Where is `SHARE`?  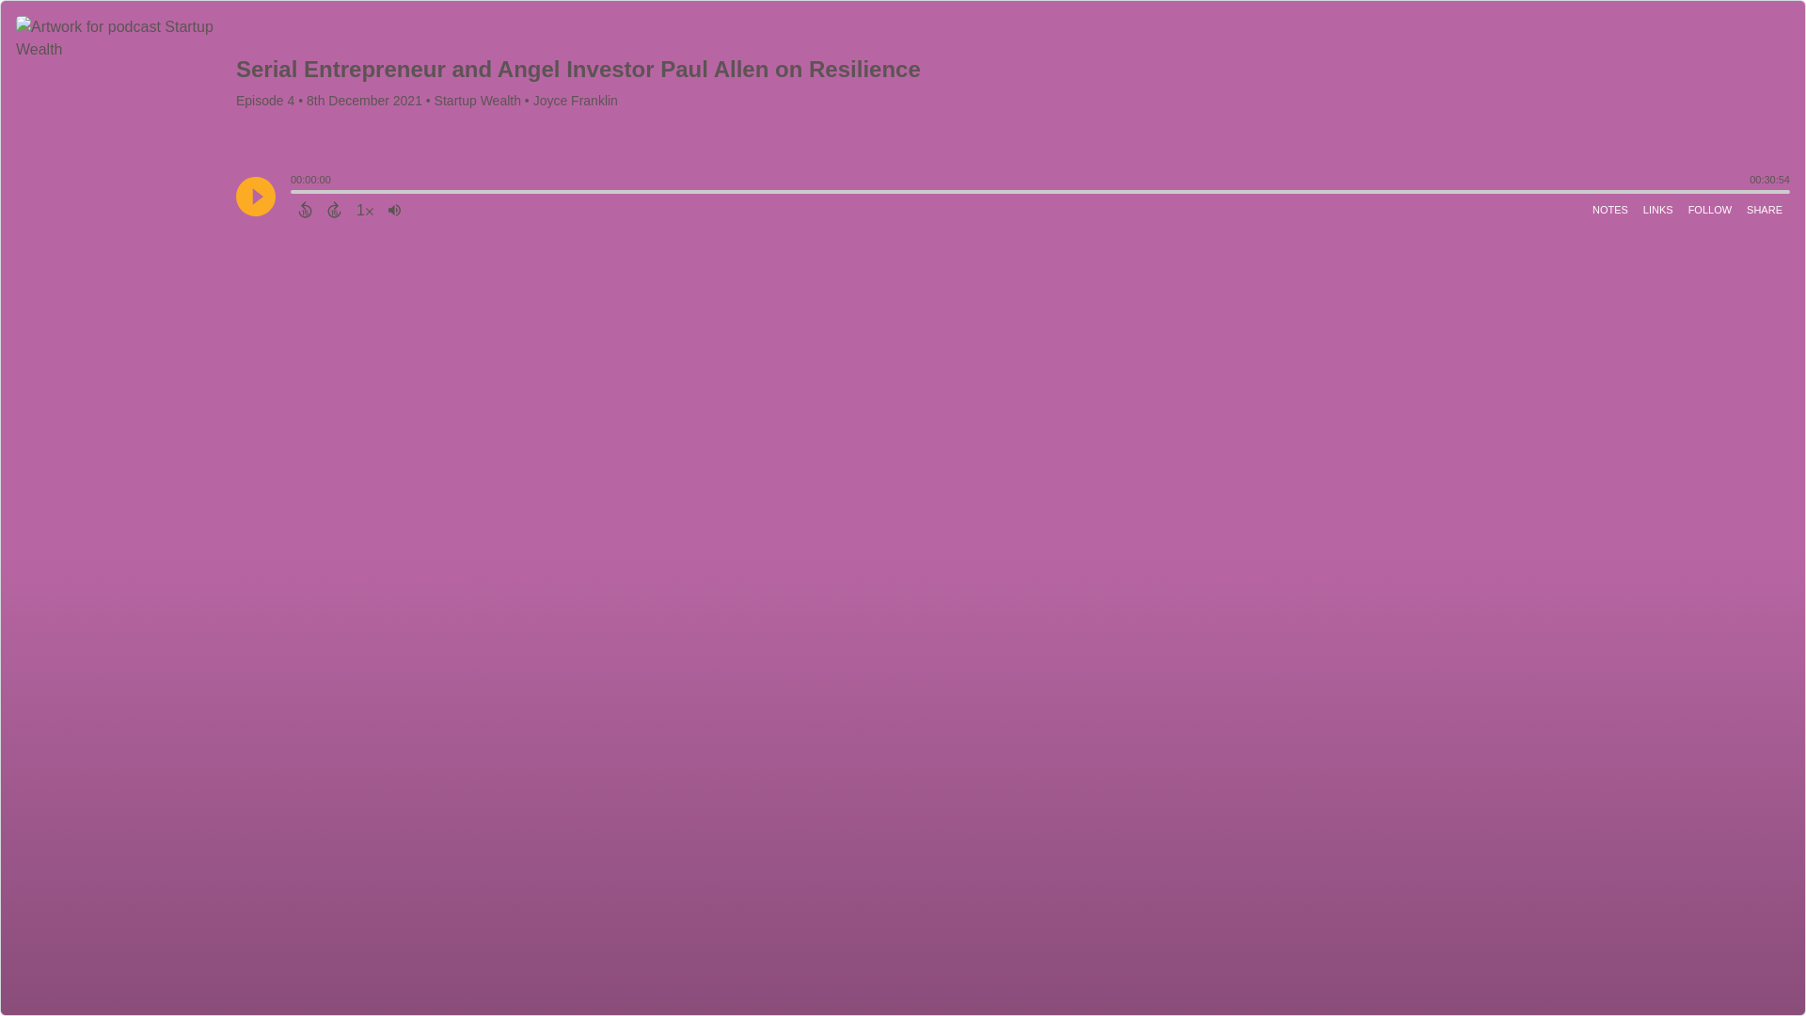 SHARE is located at coordinates (1764, 209).